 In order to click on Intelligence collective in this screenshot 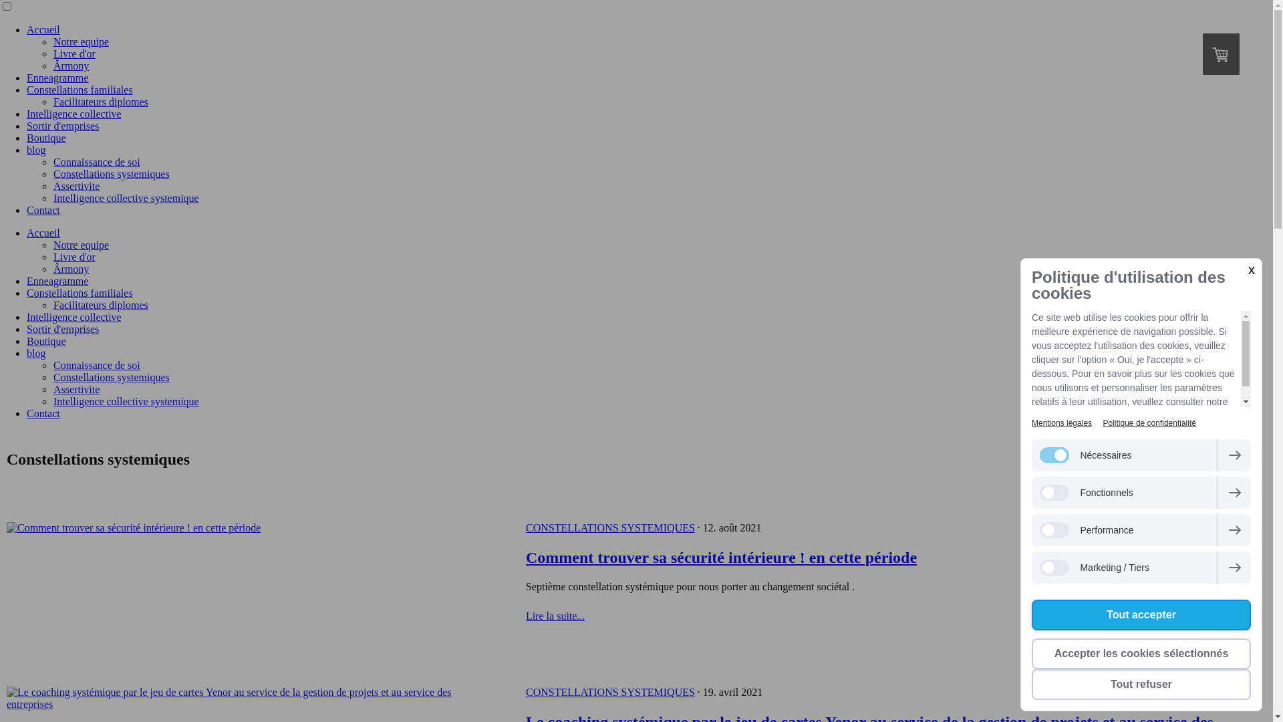, I will do `click(74, 317)`.